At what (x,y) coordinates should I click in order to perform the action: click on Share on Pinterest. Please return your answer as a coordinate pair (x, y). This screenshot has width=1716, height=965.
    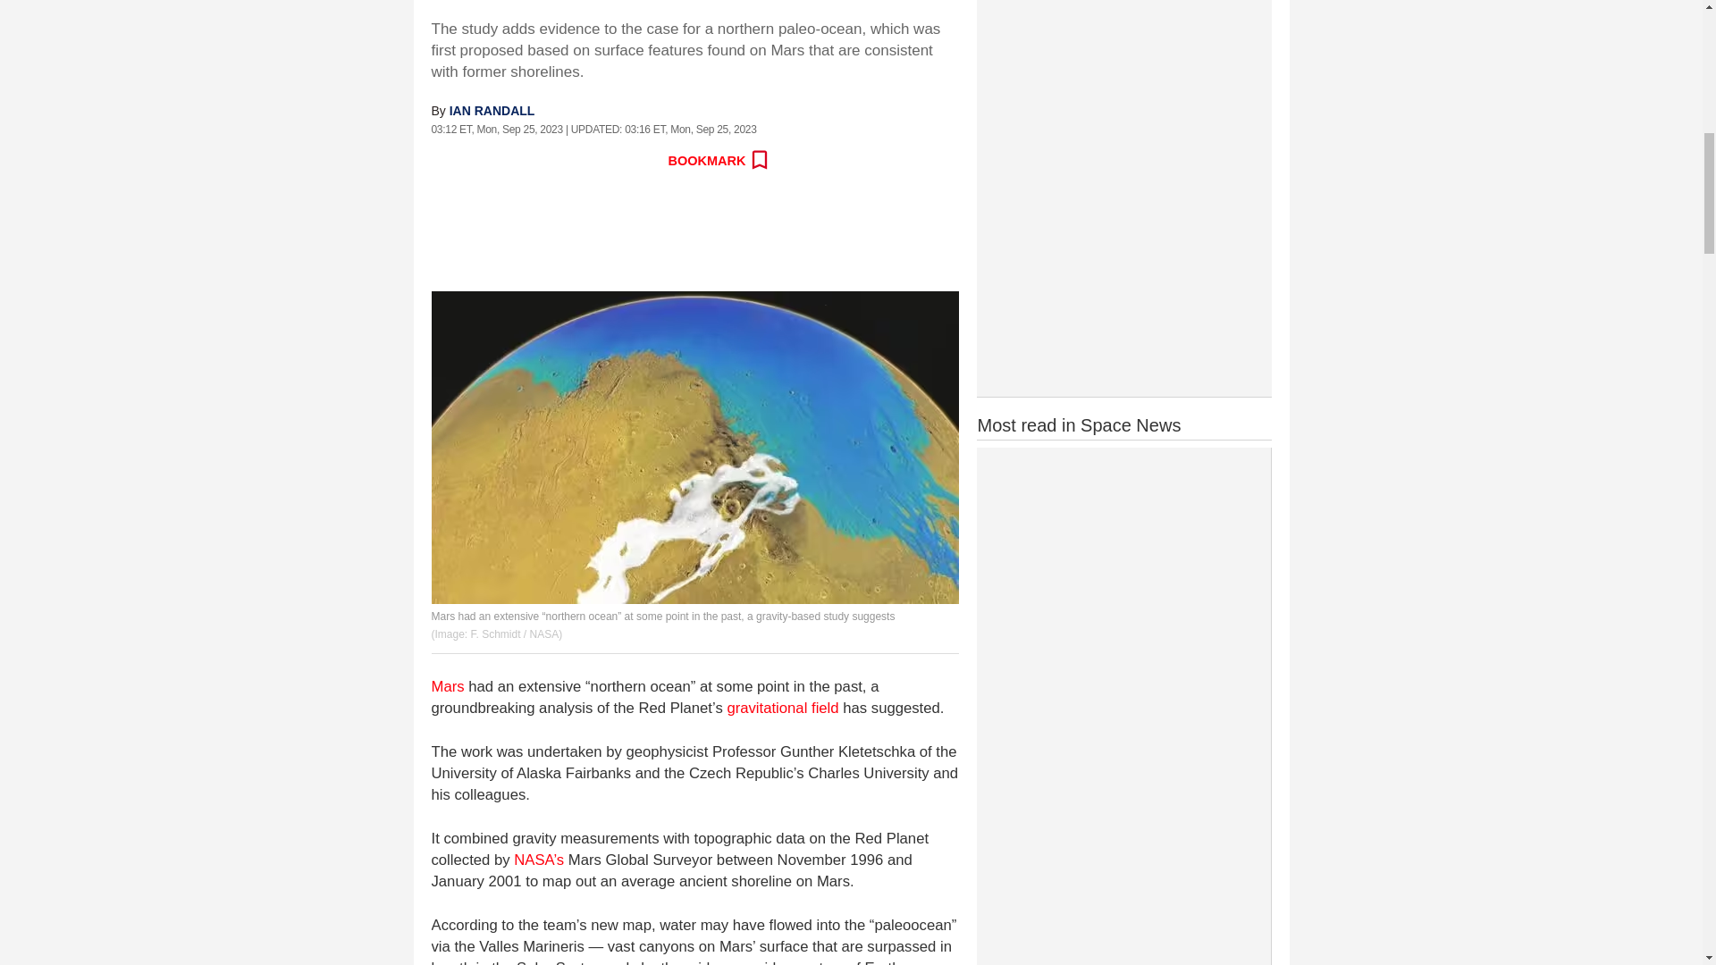
    Looking at the image, I should click on (602, 161).